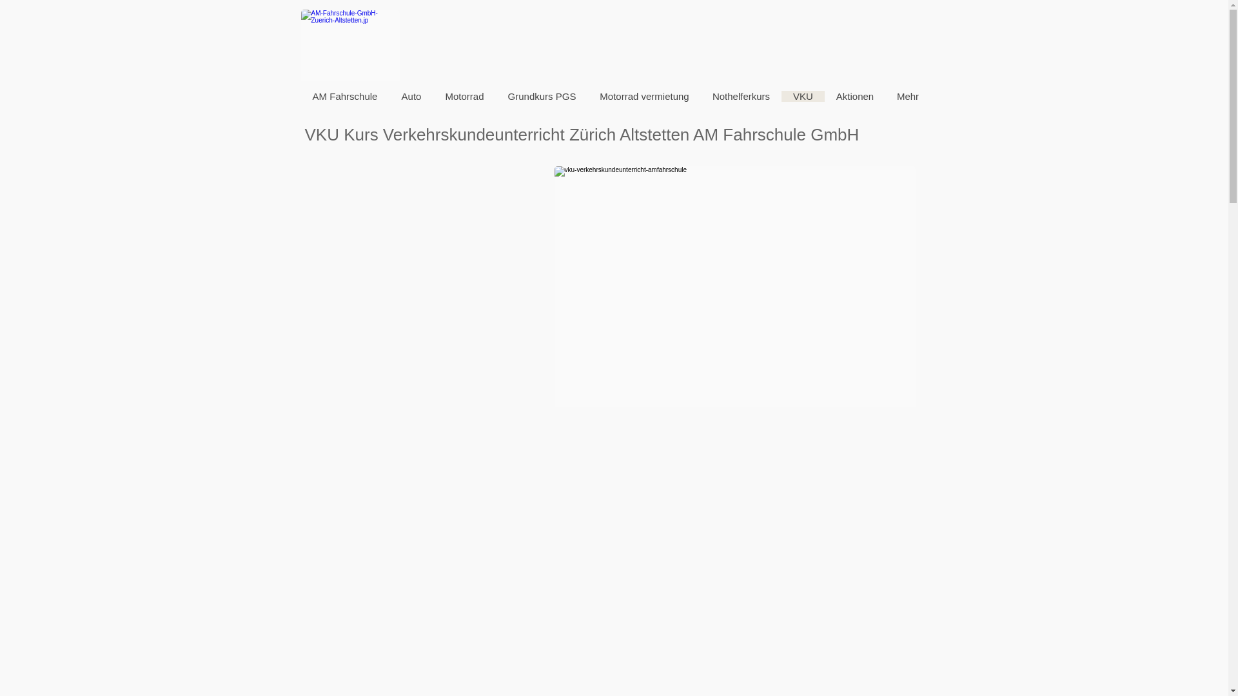 Image resolution: width=1238 pixels, height=696 pixels. What do you see at coordinates (349, 45) in the screenshot?
I see `AM Fahrschle Logo` at bounding box center [349, 45].